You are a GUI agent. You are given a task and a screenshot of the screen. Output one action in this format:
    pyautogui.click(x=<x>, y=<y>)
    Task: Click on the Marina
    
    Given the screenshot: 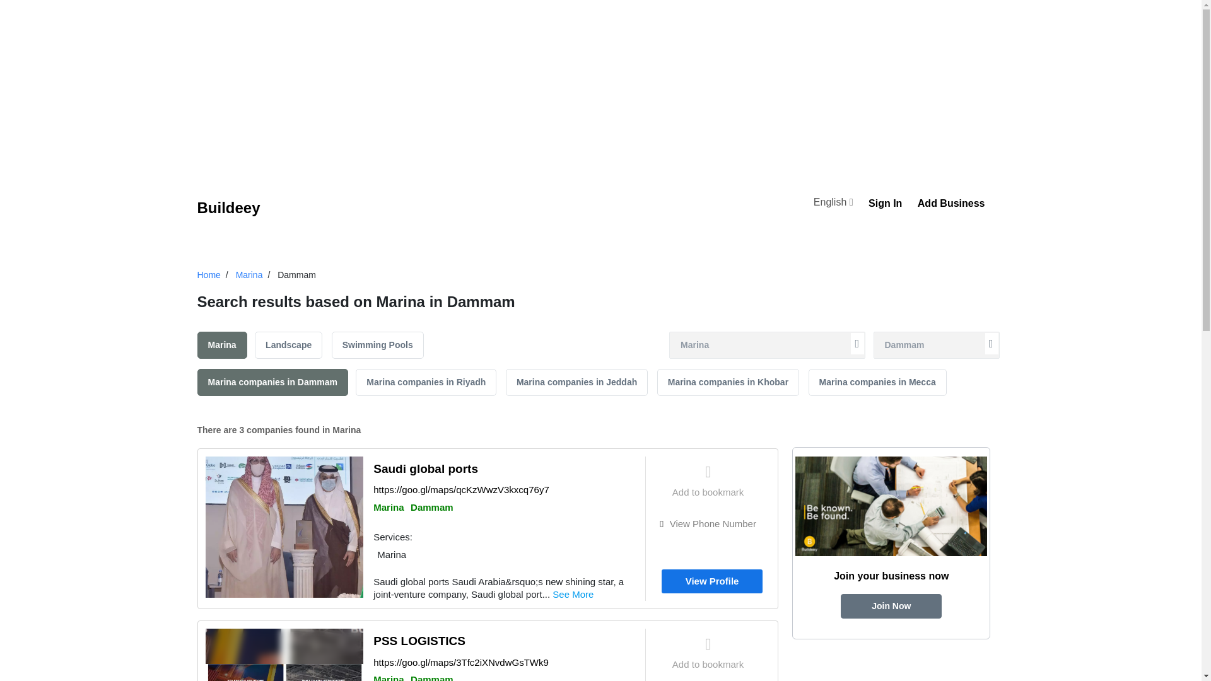 What is the action you would take?
    pyautogui.click(x=249, y=274)
    